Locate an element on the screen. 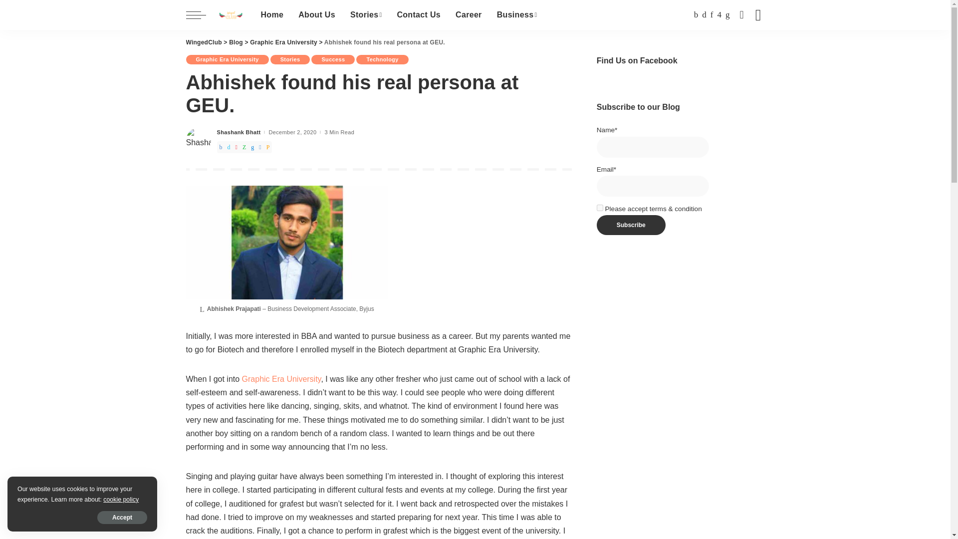 The image size is (958, 539). true is located at coordinates (600, 208).